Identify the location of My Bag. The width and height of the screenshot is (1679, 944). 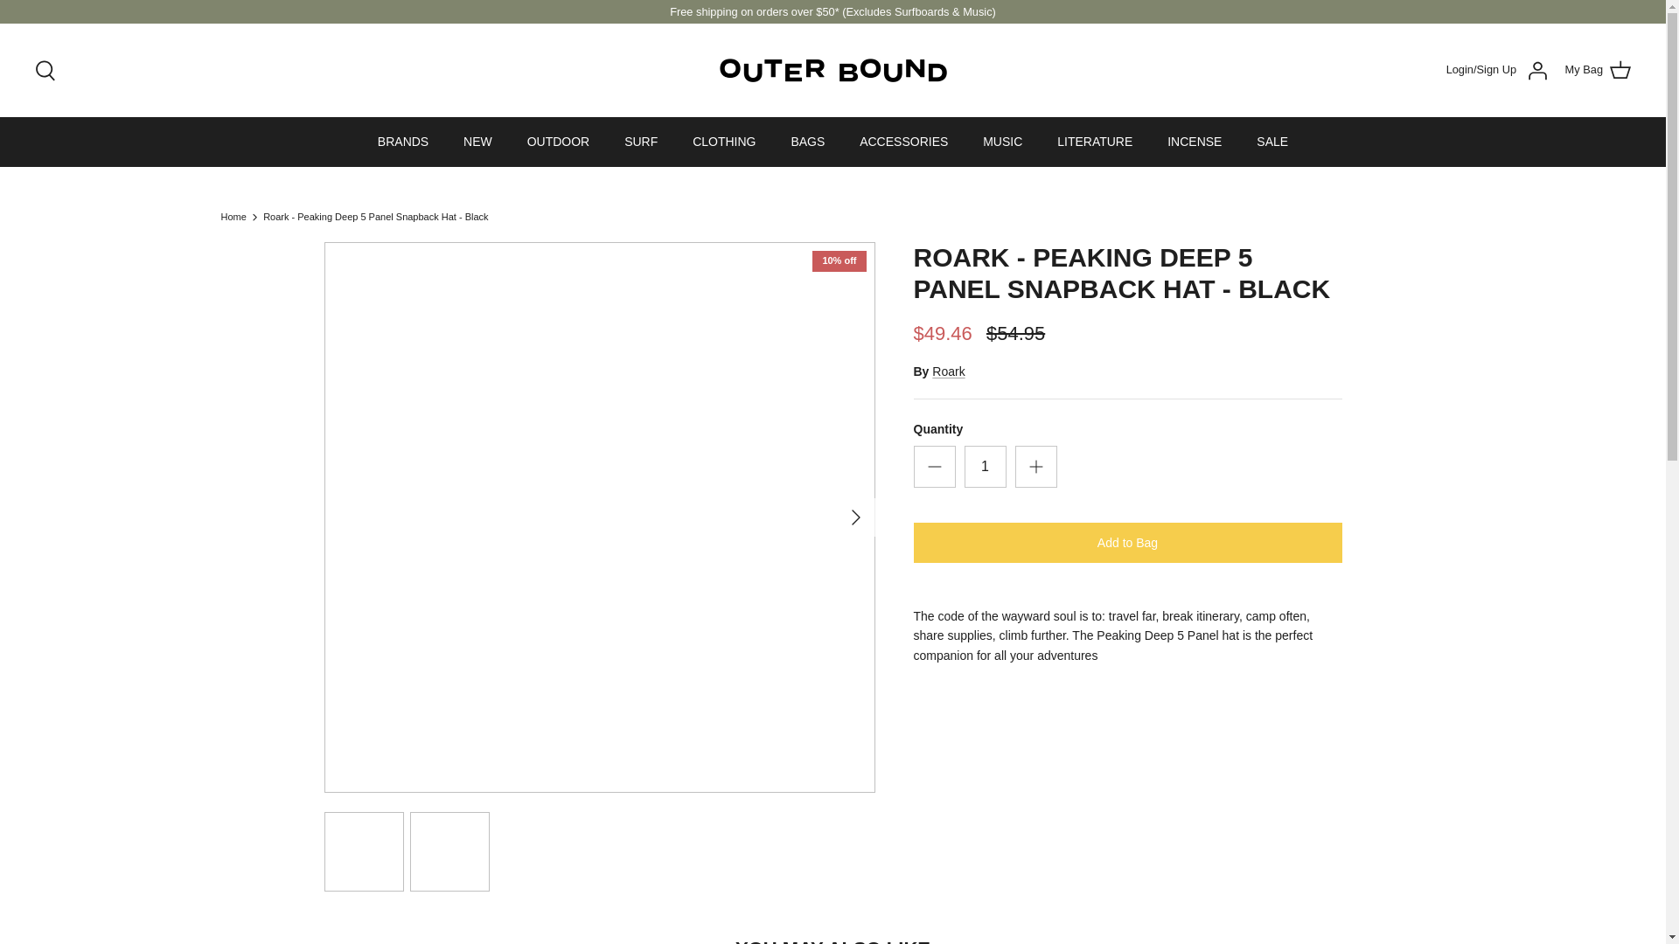
(1597, 70).